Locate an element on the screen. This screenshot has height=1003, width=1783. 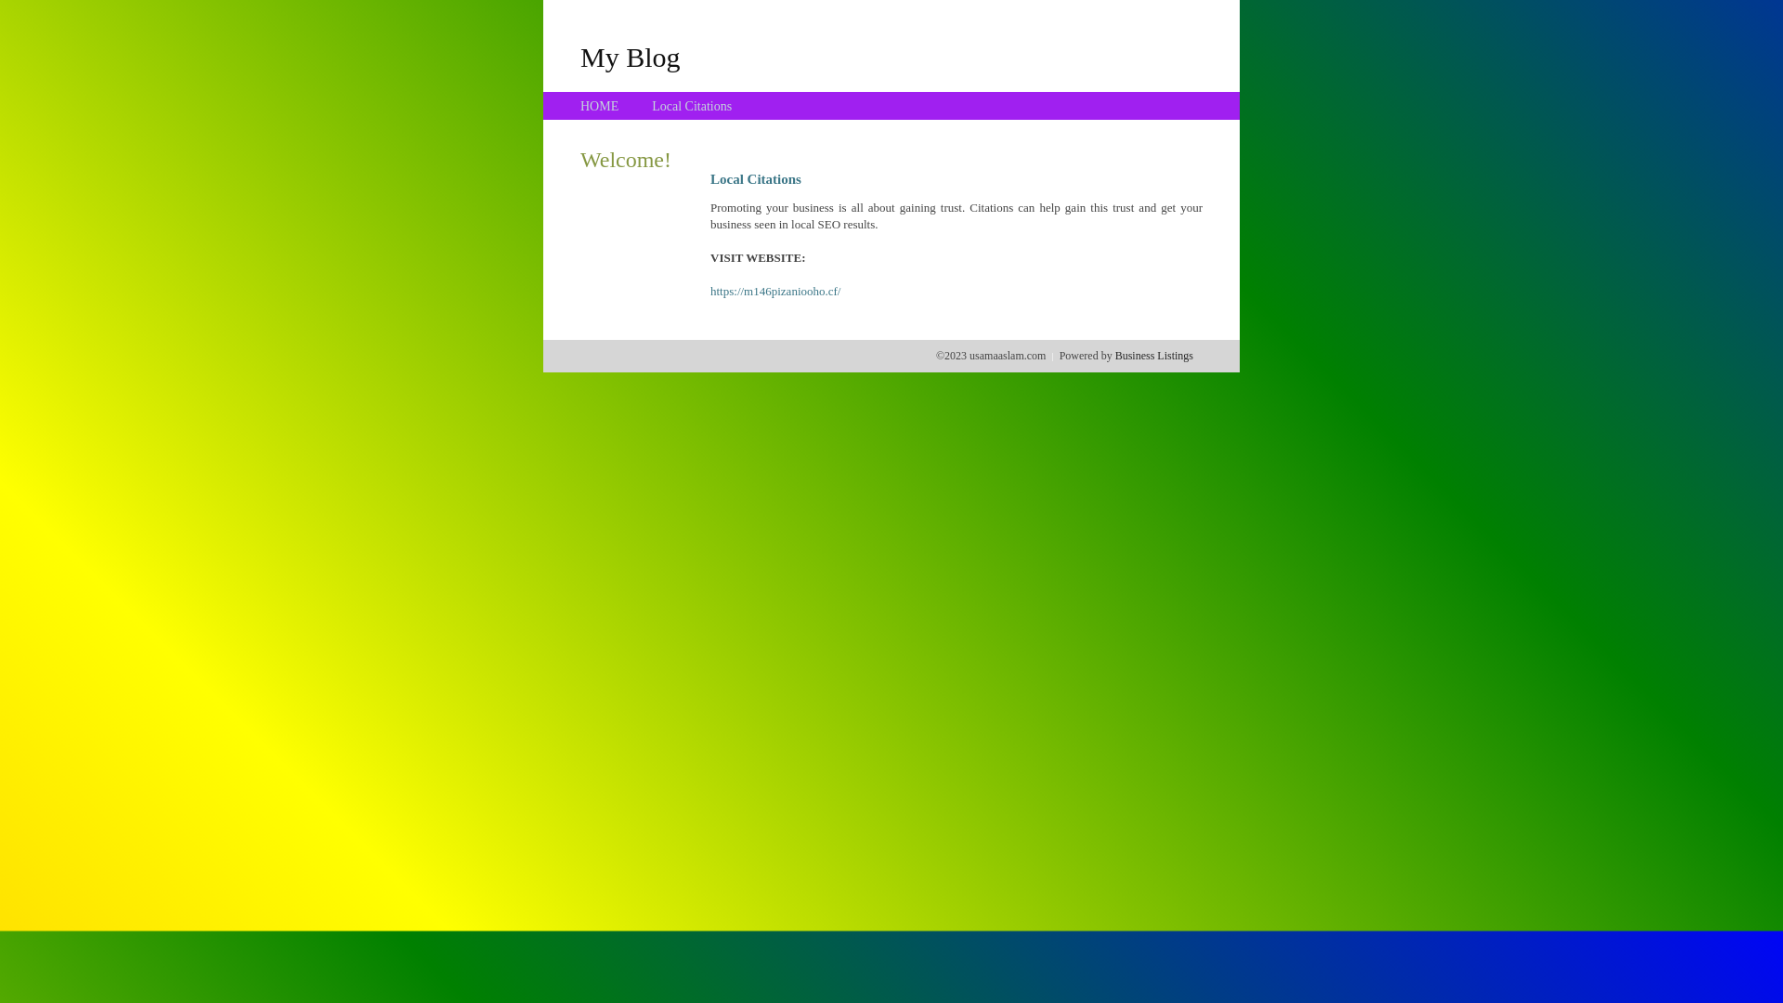
Business Listings is located at coordinates (1154, 356).